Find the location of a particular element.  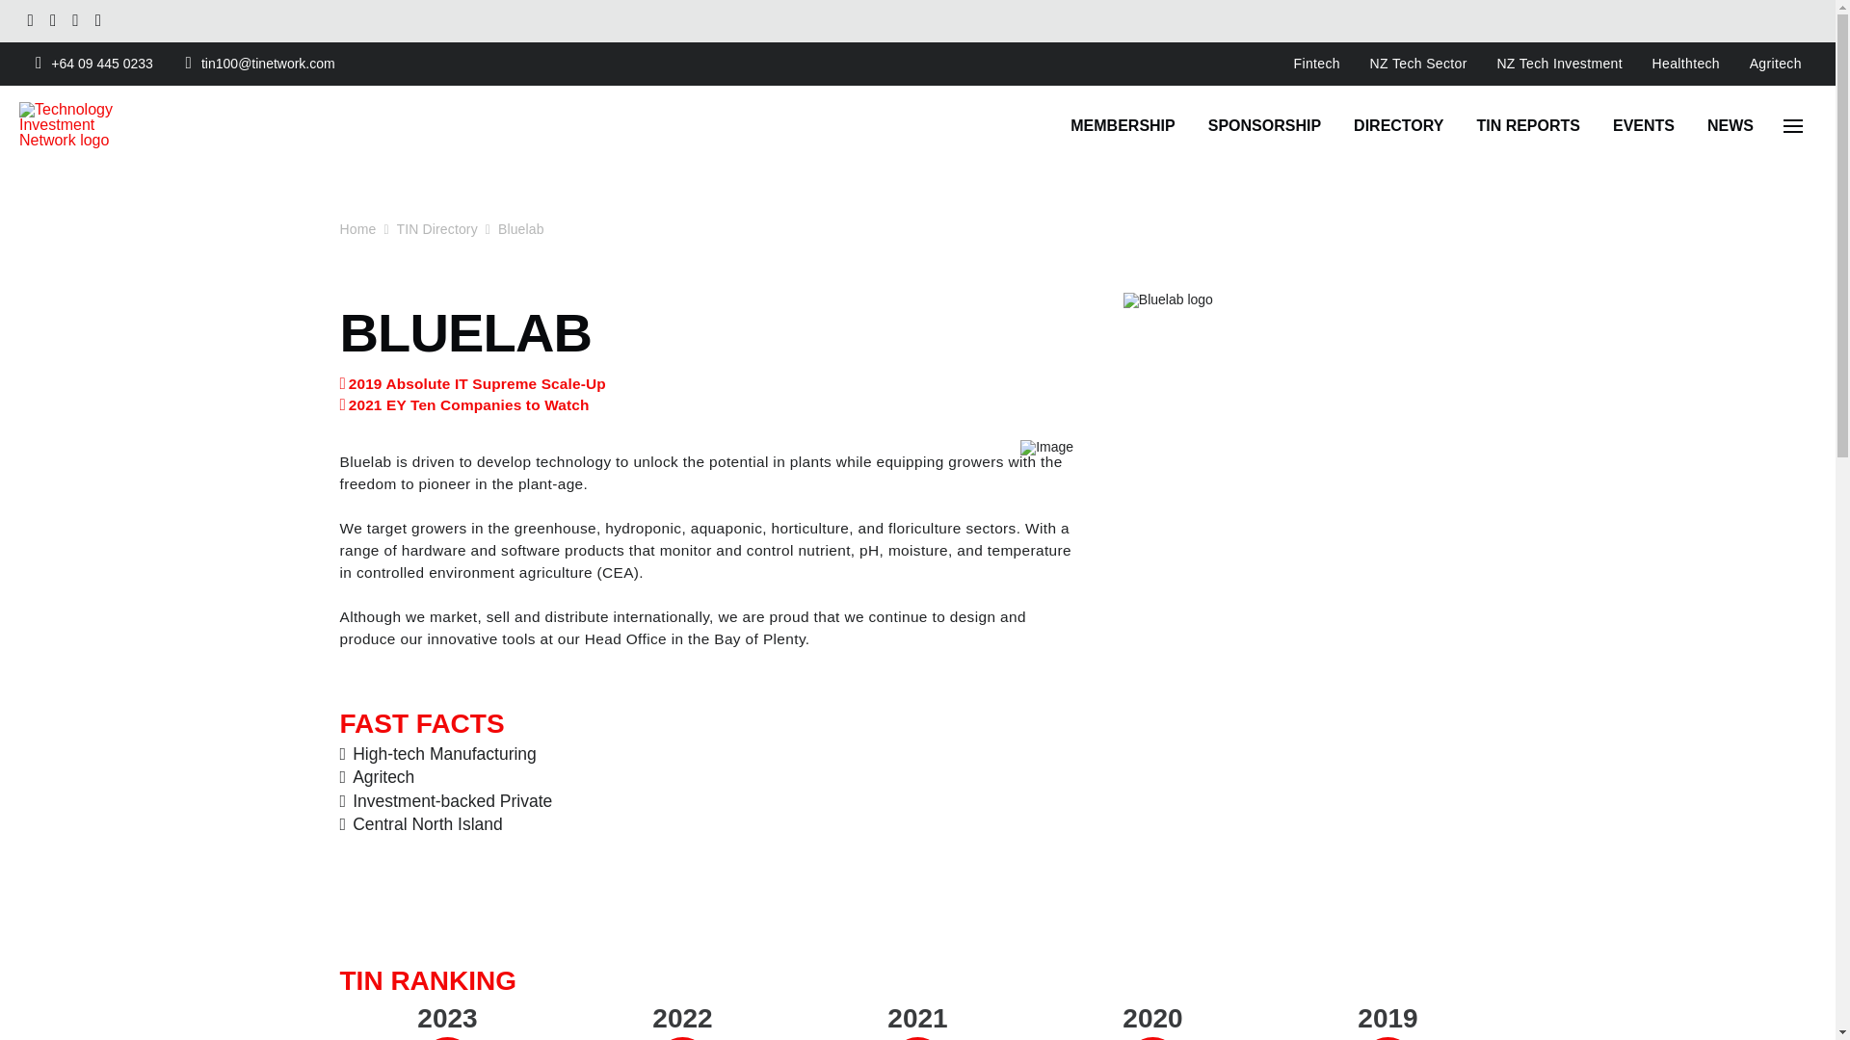

DIRECTORY is located at coordinates (1398, 125).